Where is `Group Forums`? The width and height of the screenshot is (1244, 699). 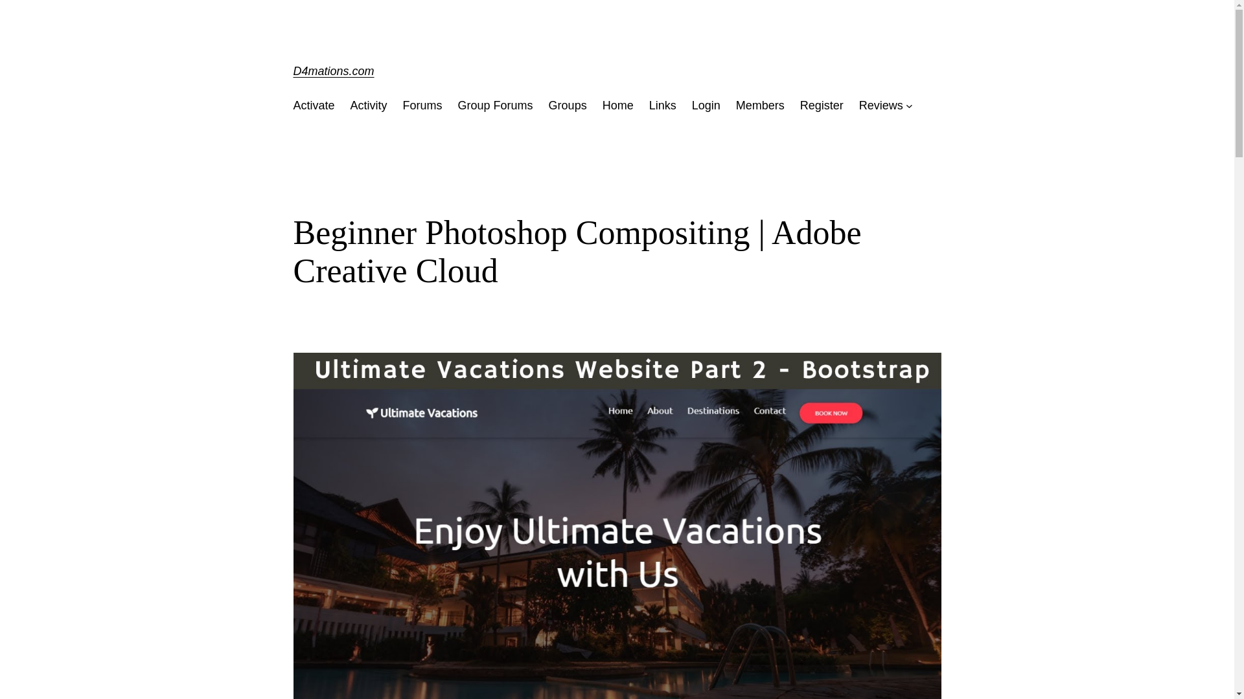
Group Forums is located at coordinates (495, 106).